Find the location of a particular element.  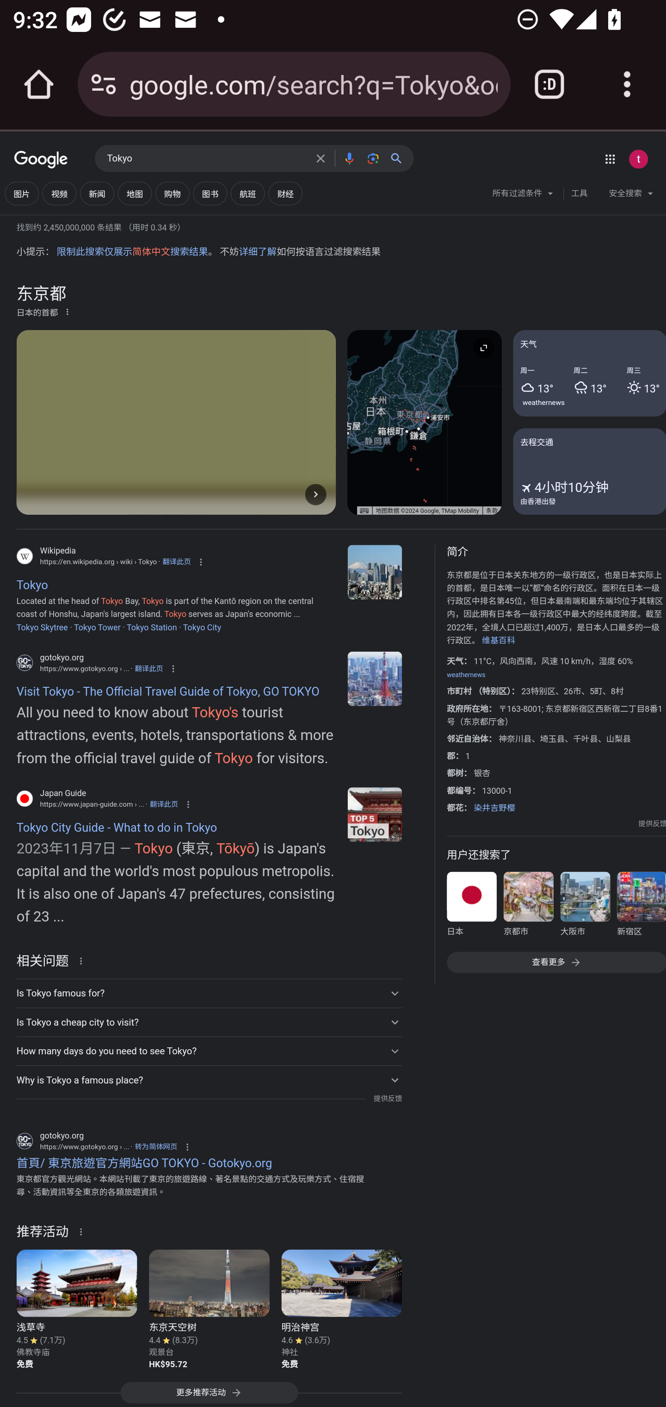

翻译此页 is located at coordinates (177, 562).